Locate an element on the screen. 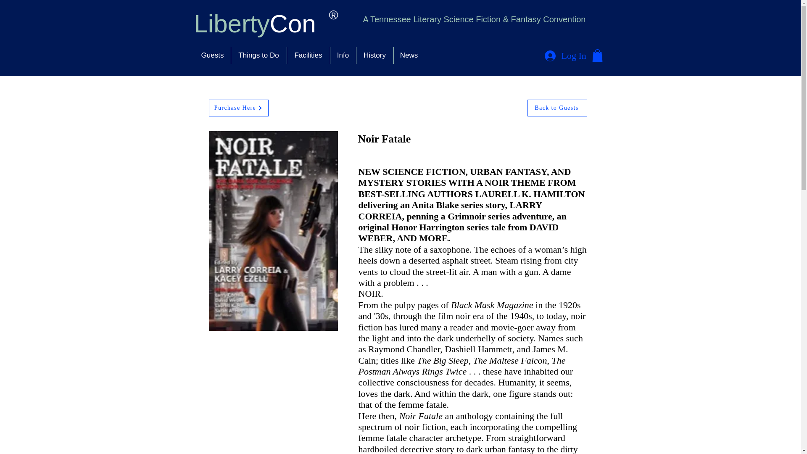 The width and height of the screenshot is (807, 454). News is located at coordinates (409, 55).